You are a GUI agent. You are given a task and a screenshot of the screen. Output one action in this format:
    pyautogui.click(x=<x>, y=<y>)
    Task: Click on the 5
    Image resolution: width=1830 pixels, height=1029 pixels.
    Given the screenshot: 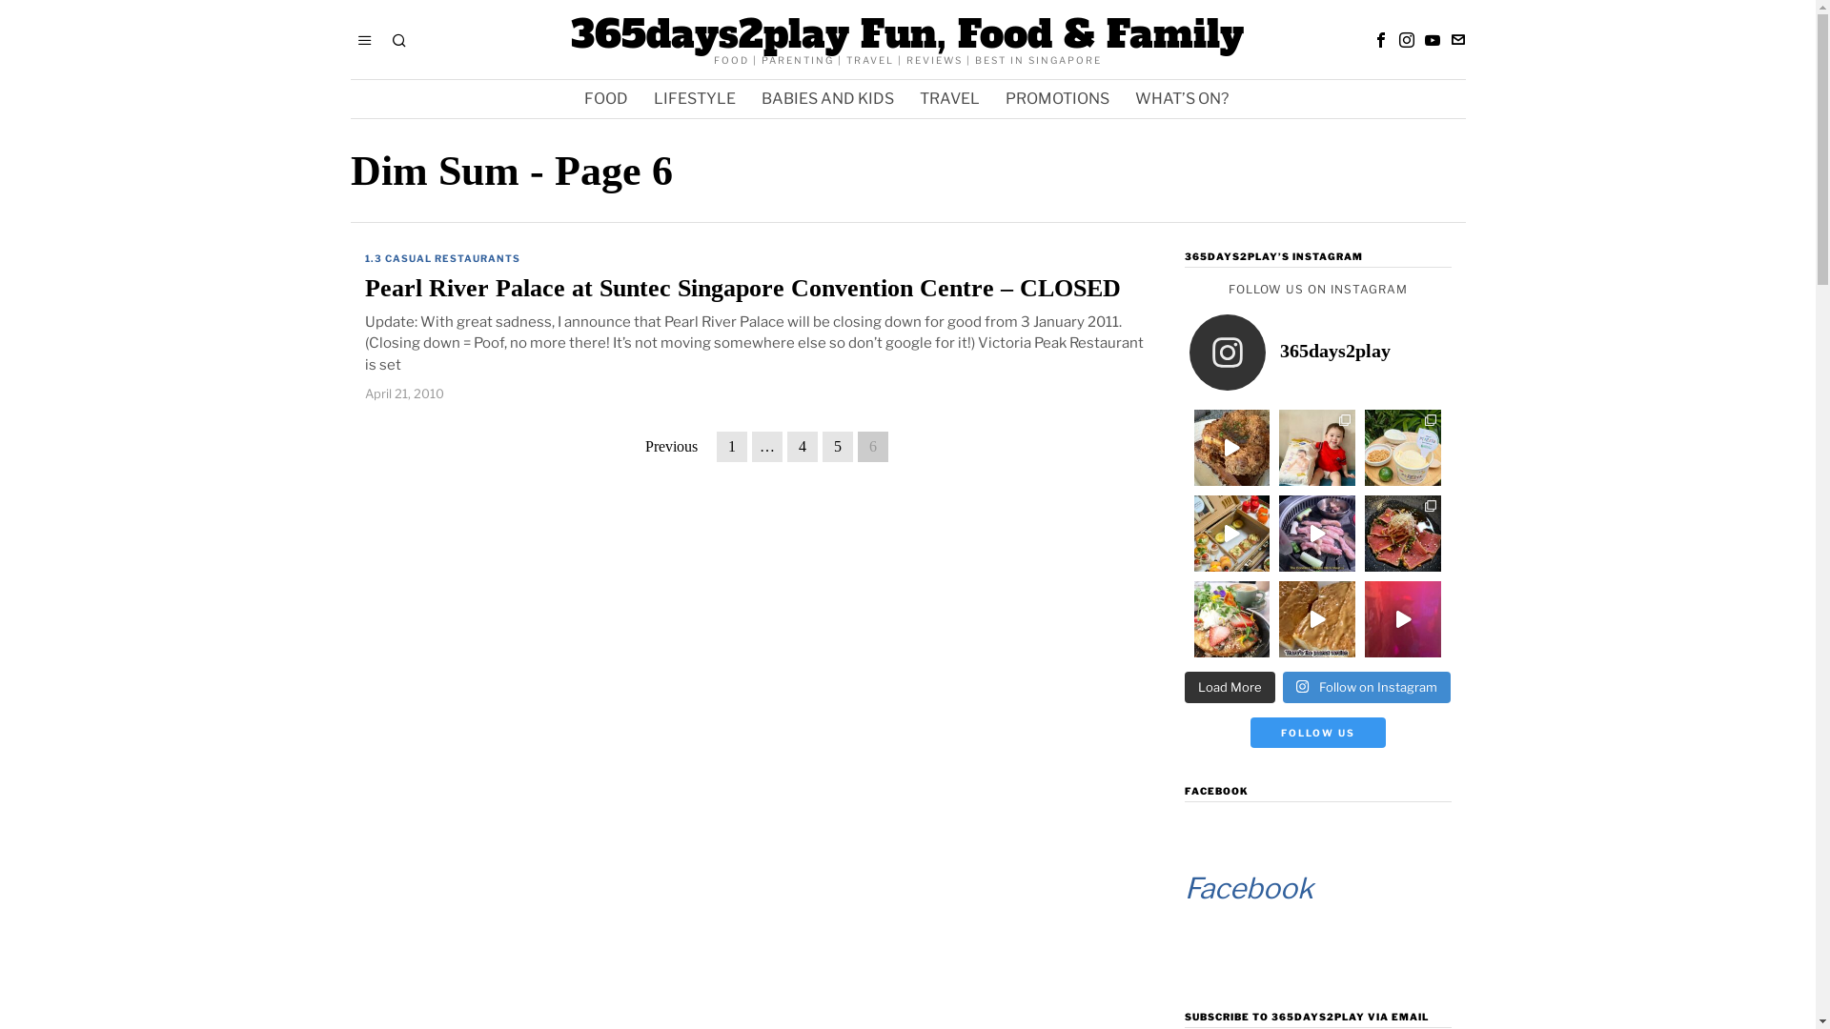 What is the action you would take?
    pyautogui.click(x=837, y=447)
    